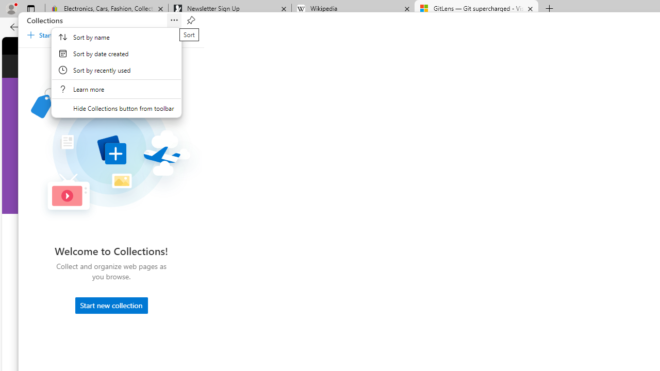 The image size is (660, 371). What do you see at coordinates (117, 73) in the screenshot?
I see `Context` at bounding box center [117, 73].